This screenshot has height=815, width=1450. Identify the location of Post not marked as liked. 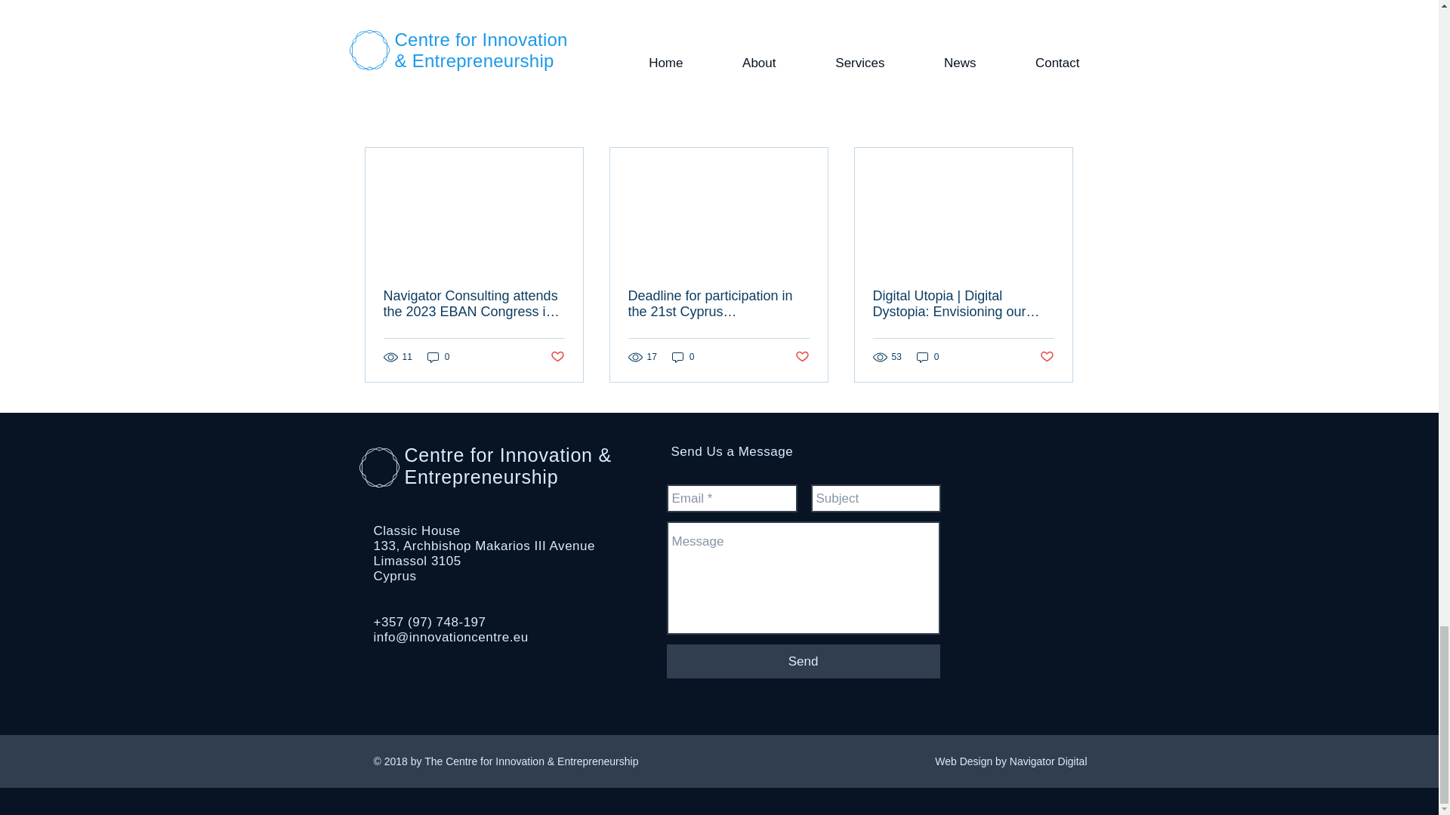
(991, 38).